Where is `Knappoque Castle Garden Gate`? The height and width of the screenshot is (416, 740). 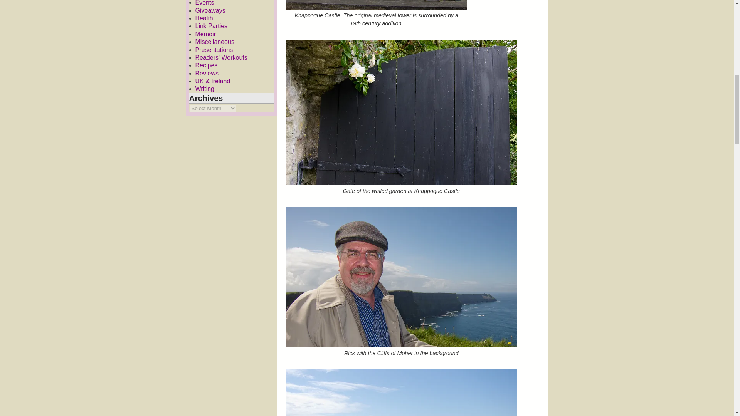 Knappoque Castle Garden Gate is located at coordinates (401, 112).